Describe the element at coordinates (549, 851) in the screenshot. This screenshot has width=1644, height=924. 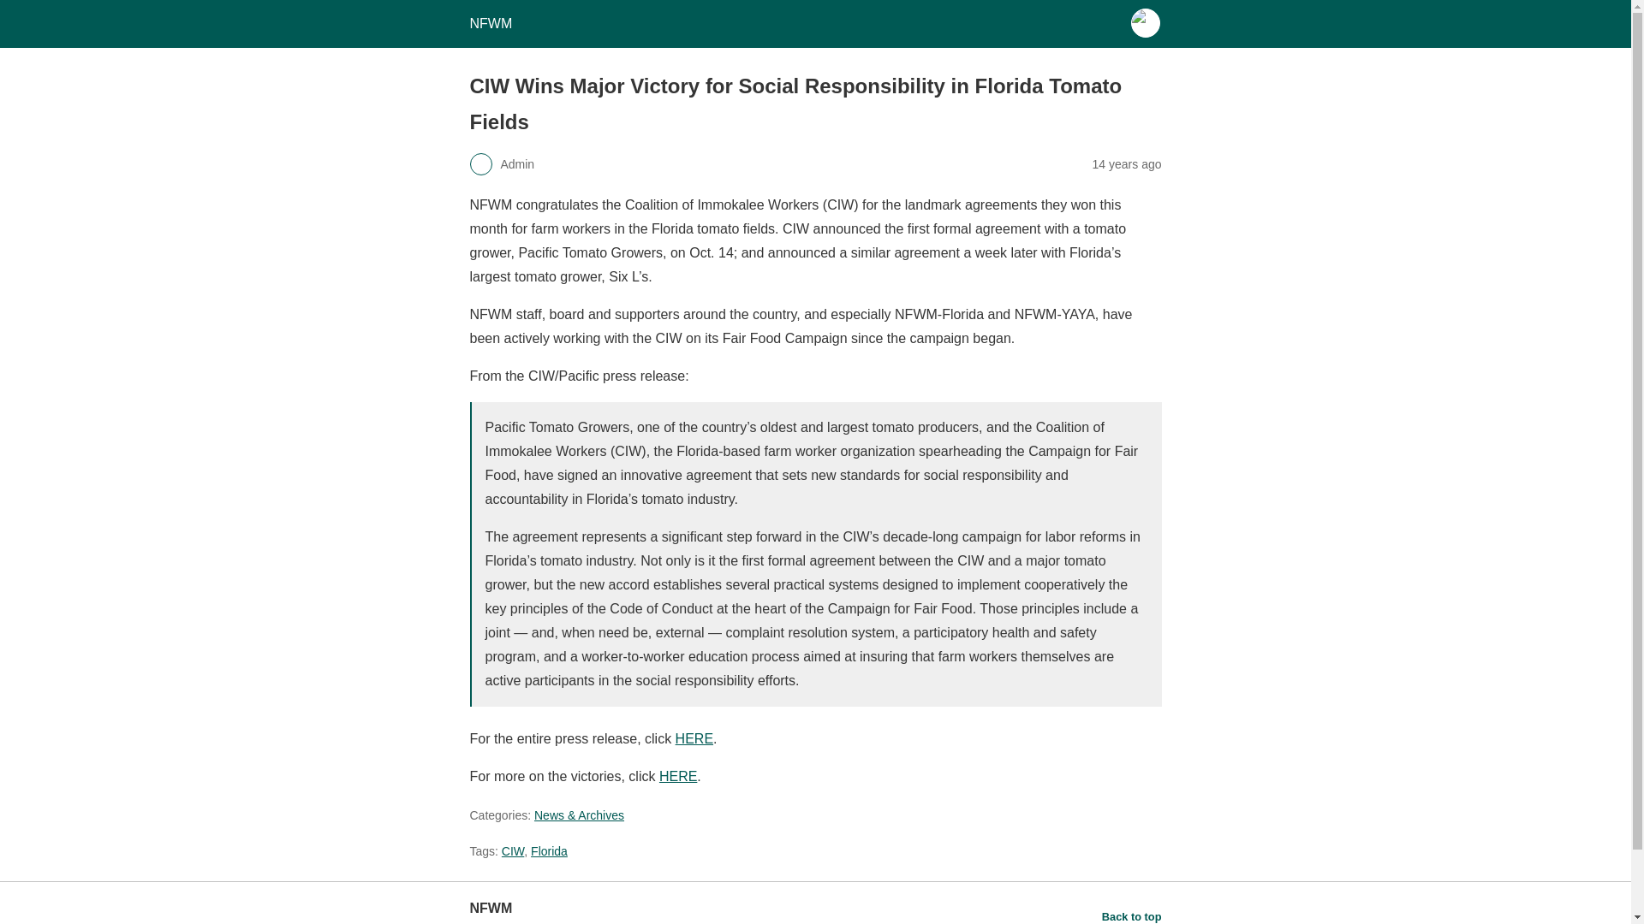
I see `Florida` at that location.